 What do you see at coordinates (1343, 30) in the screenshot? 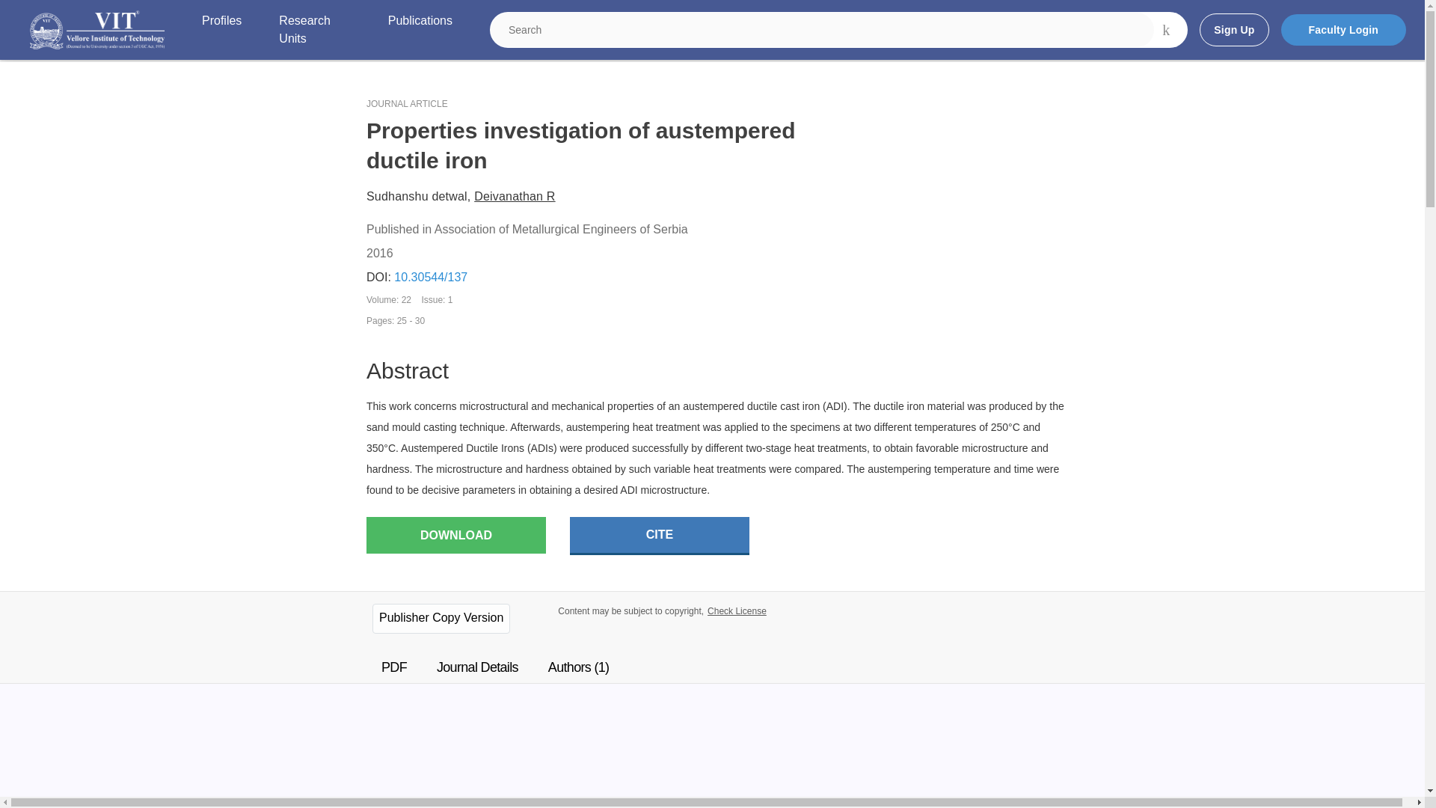
I see `Faculty Login` at bounding box center [1343, 30].